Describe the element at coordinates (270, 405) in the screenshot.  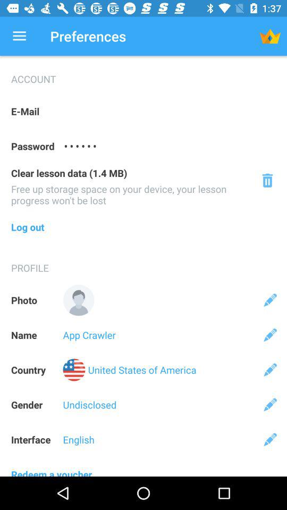
I see `edit gender description` at that location.